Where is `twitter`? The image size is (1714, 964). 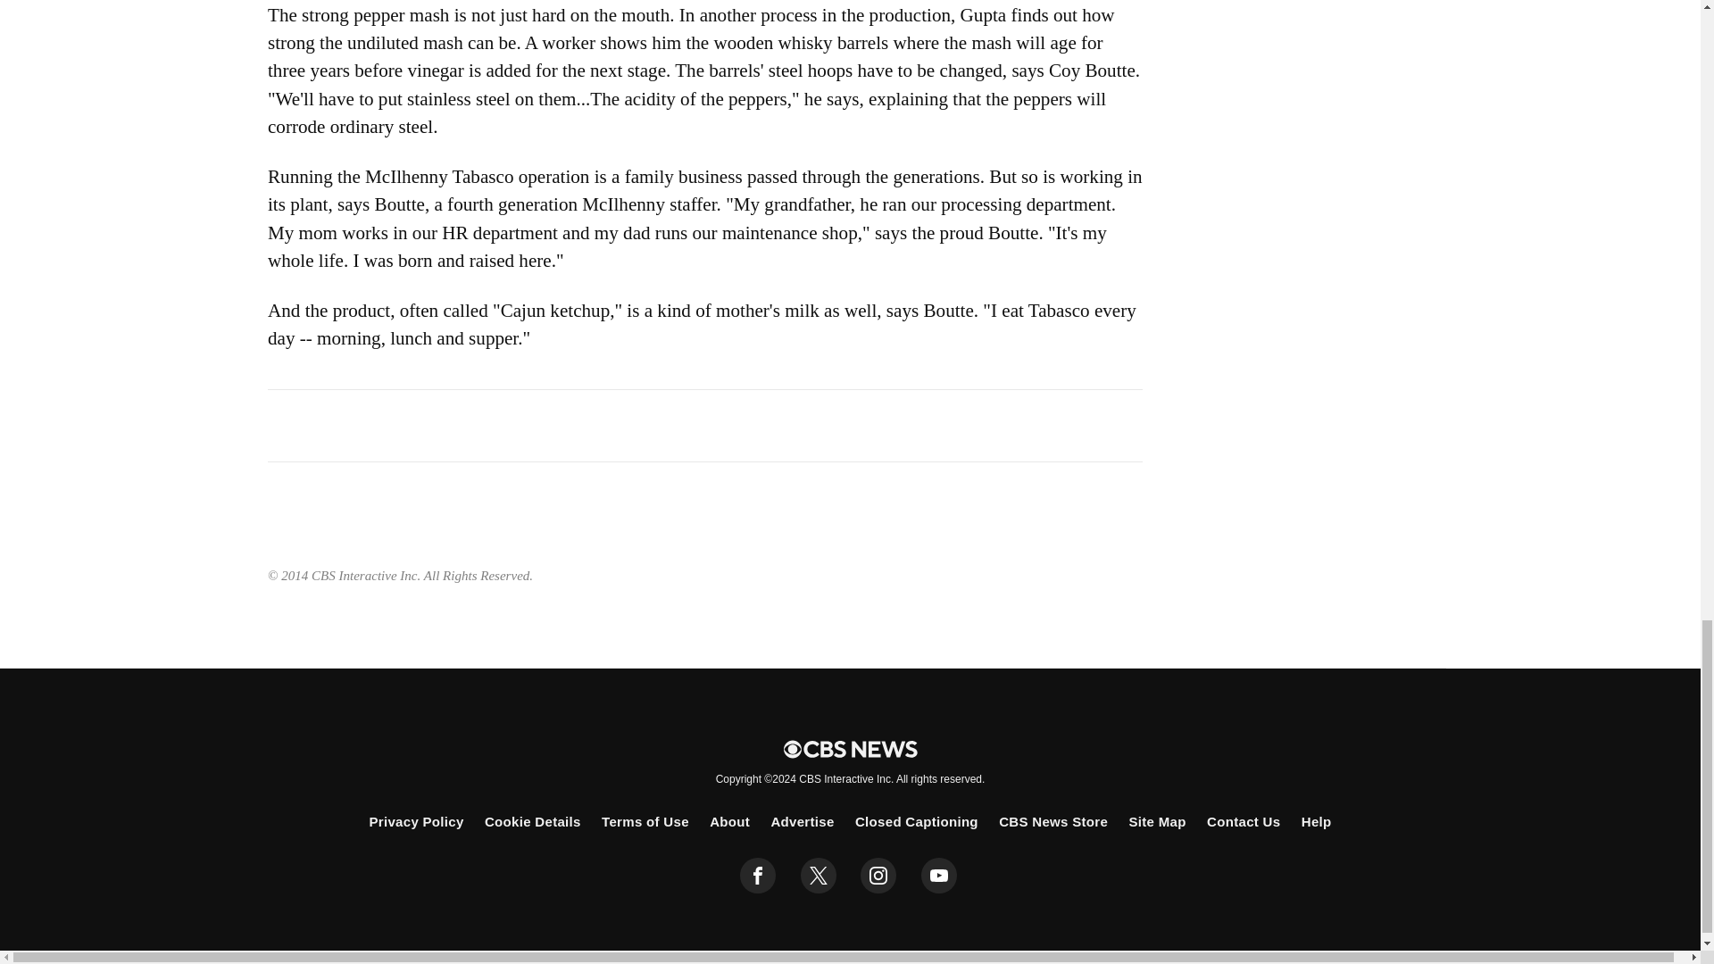 twitter is located at coordinates (818, 876).